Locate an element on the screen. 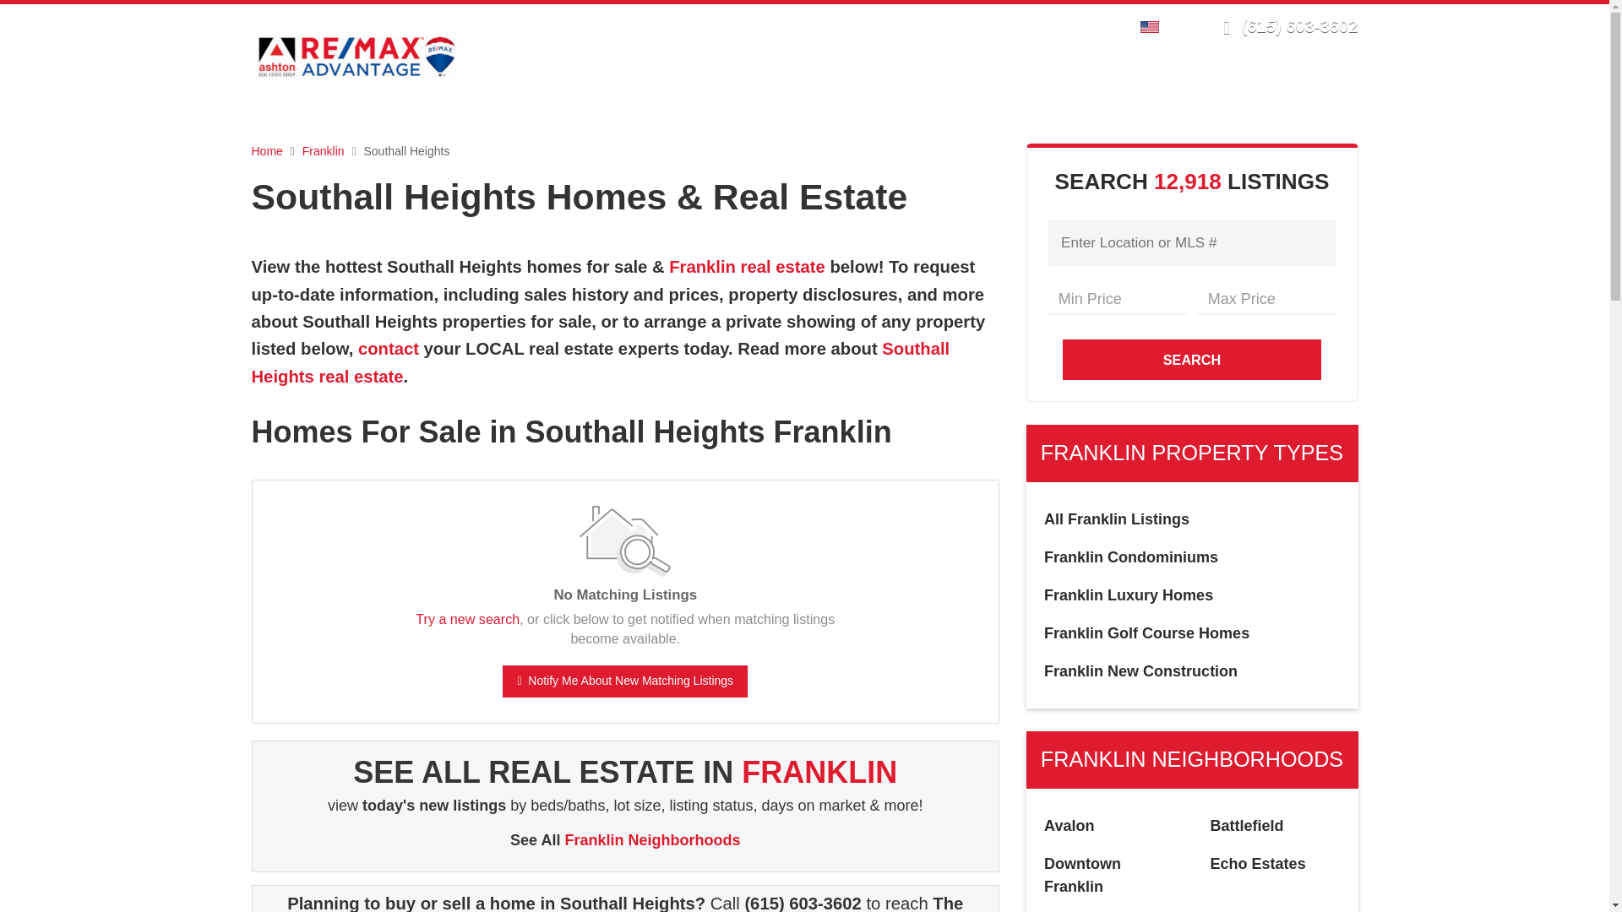 The width and height of the screenshot is (1622, 912). Sellers is located at coordinates (1154, 86).